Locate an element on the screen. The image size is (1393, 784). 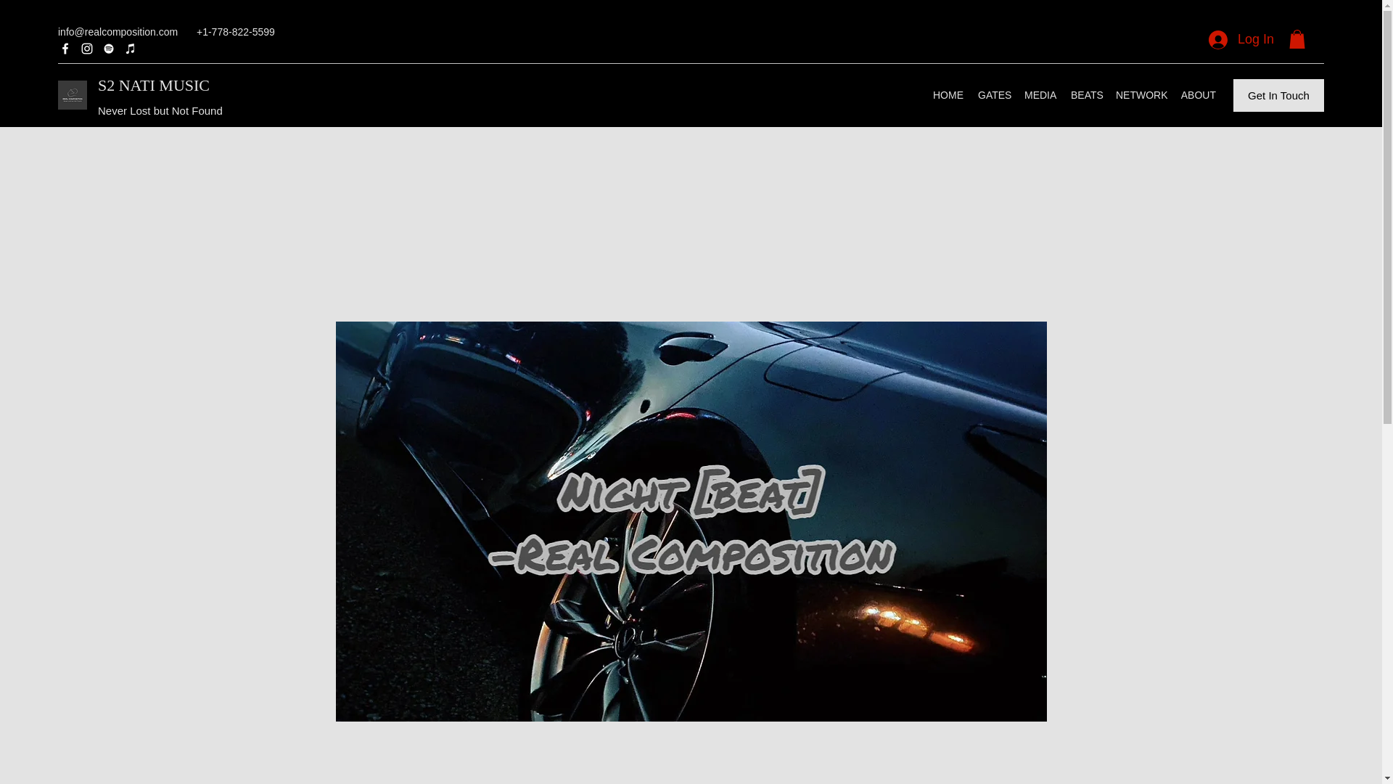
MEDIA is located at coordinates (1040, 94).